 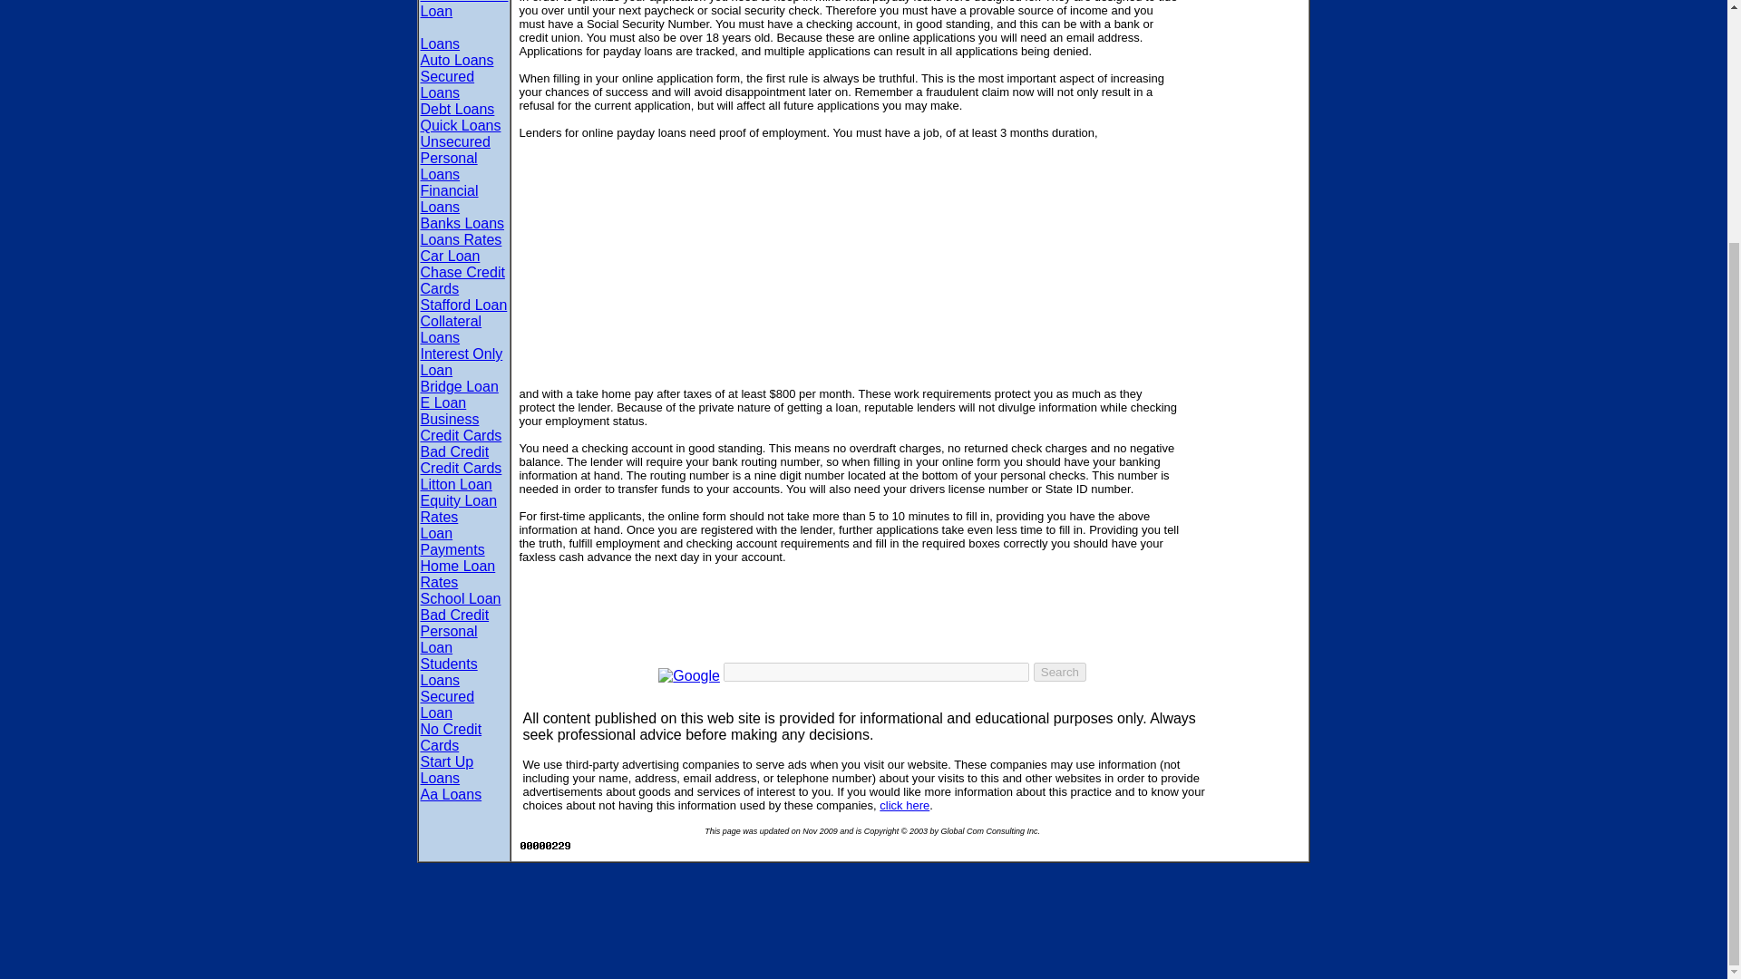 I want to click on Stafford Loan, so click(x=464, y=305).